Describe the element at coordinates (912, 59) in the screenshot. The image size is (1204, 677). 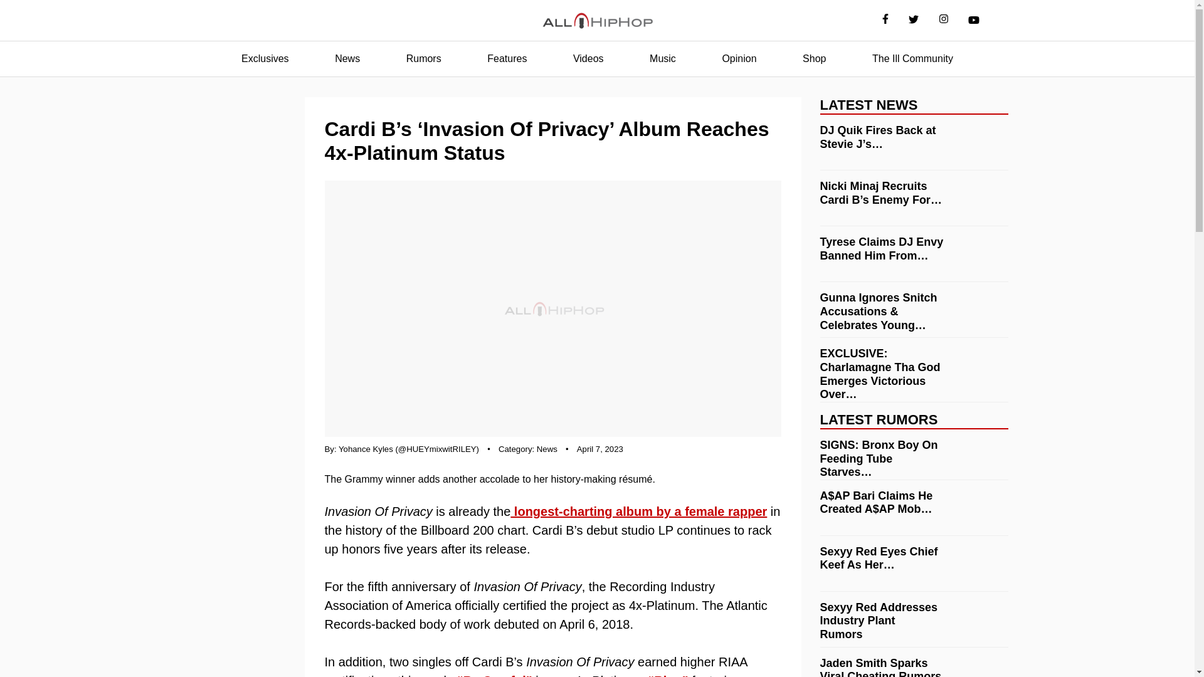
I see `The Ill Community` at that location.